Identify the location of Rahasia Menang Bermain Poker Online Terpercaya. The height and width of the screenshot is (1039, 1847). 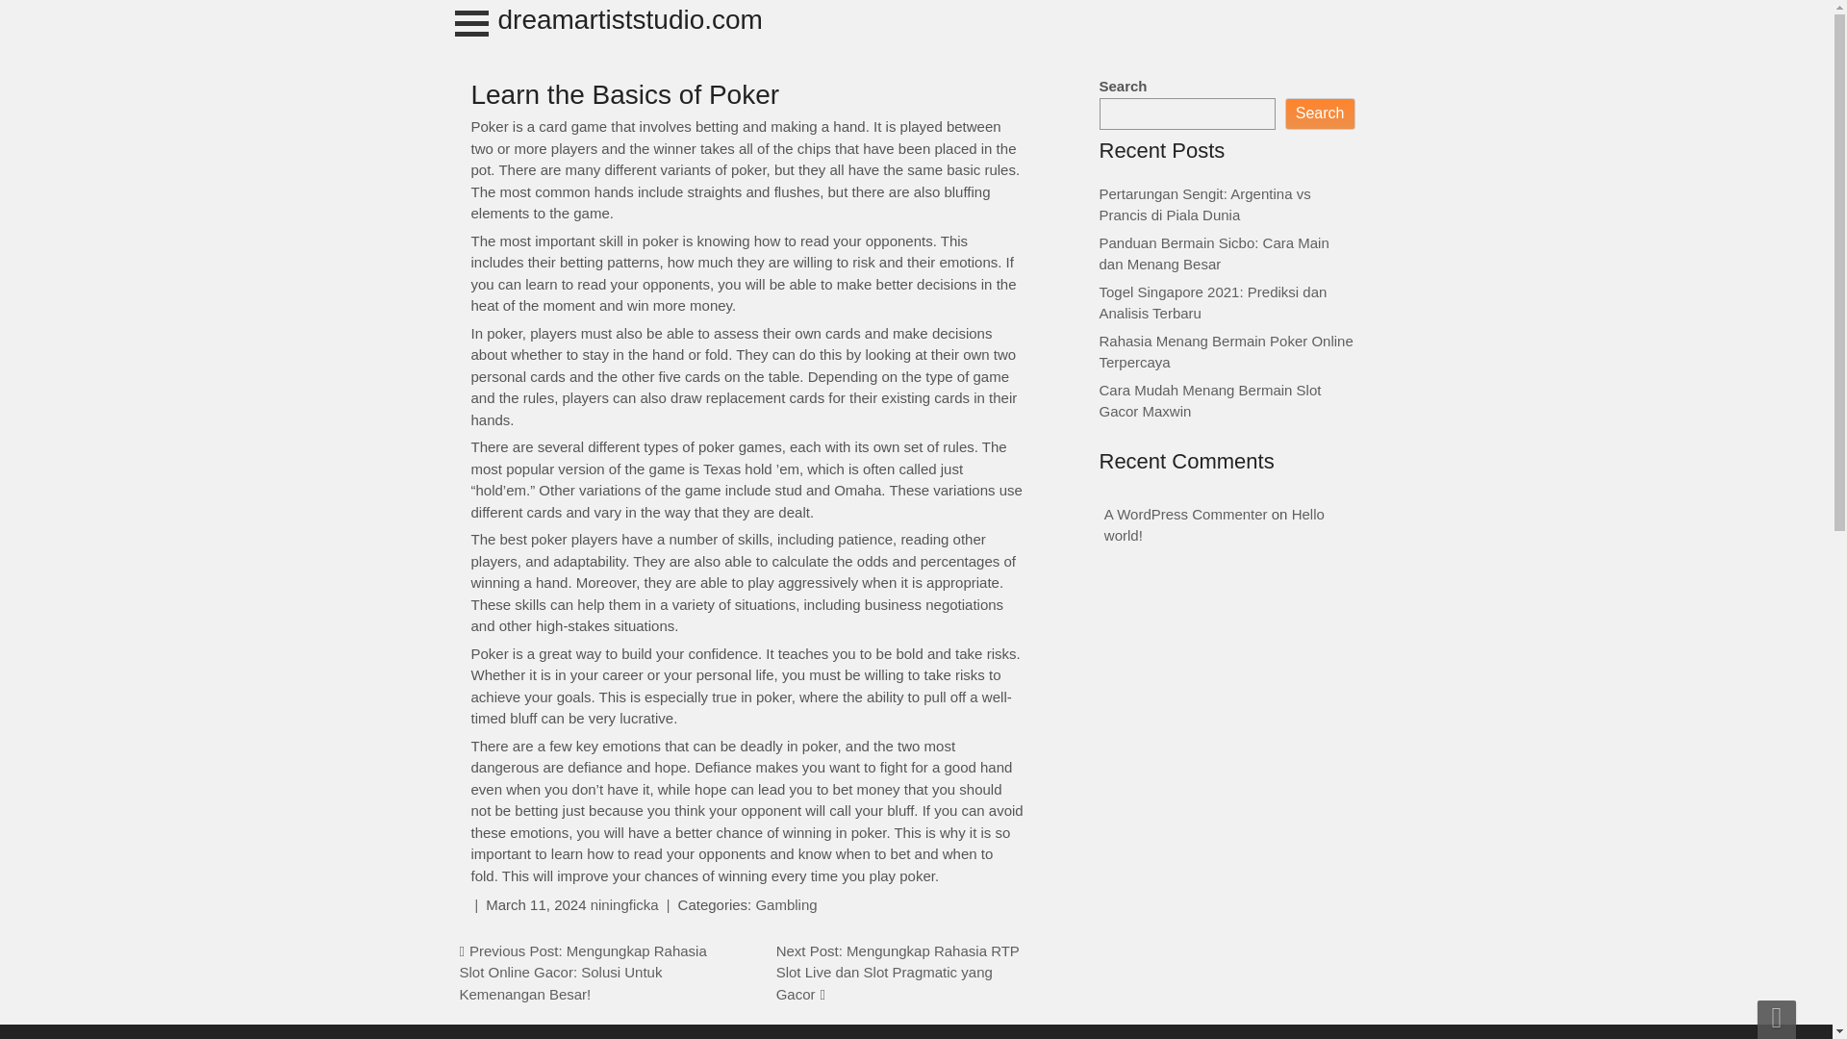
(1226, 351).